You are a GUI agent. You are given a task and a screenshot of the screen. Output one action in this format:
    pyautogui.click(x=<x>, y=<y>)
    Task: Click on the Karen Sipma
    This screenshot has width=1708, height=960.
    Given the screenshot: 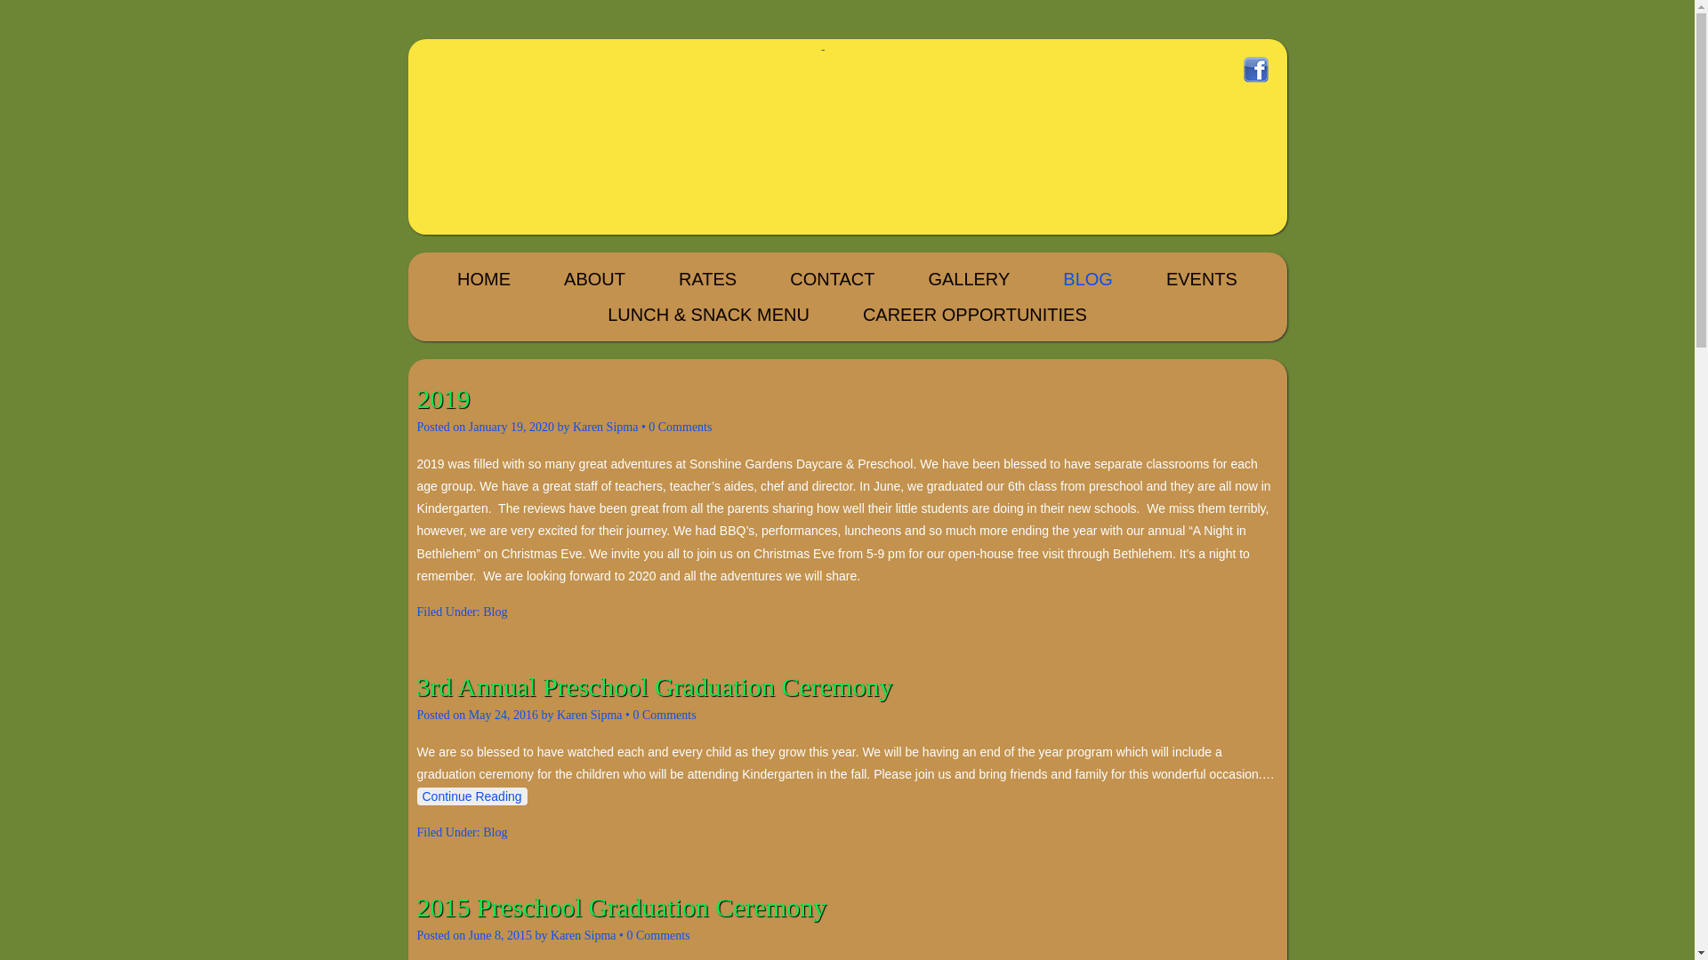 What is the action you would take?
    pyautogui.click(x=582, y=935)
    